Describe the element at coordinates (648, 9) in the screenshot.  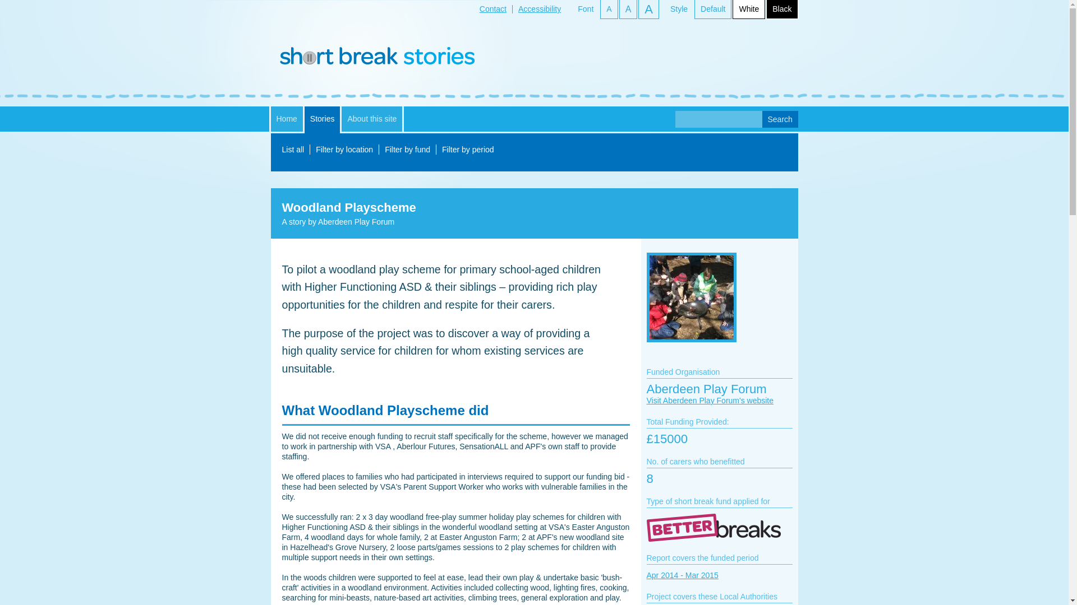
I see `A` at that location.